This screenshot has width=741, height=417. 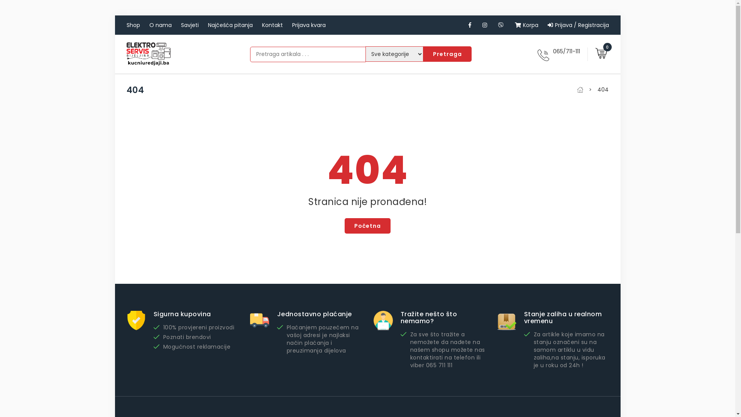 What do you see at coordinates (526, 25) in the screenshot?
I see `Korpa` at bounding box center [526, 25].